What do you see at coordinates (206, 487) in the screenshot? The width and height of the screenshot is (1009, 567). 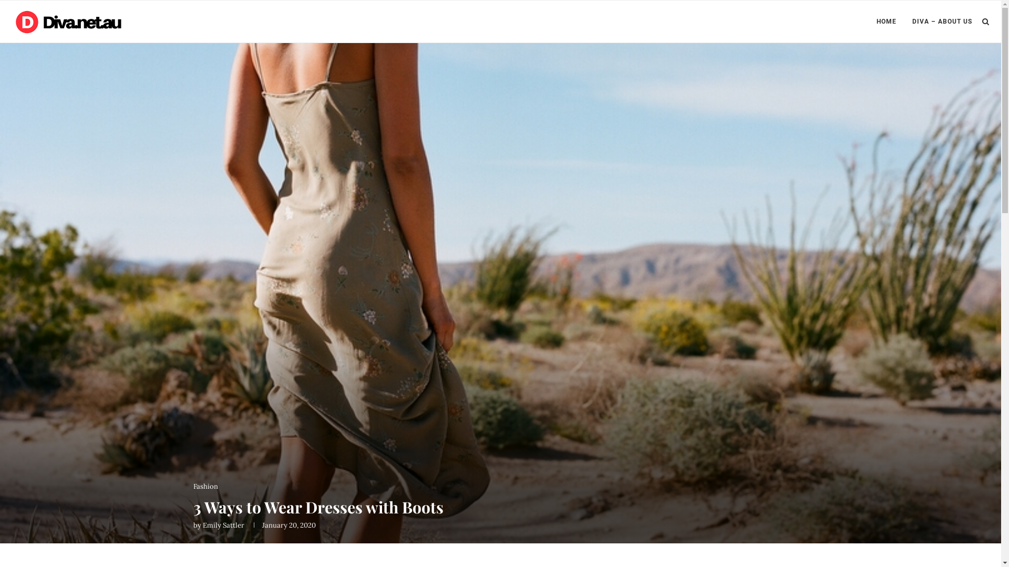 I see `Fashion` at bounding box center [206, 487].